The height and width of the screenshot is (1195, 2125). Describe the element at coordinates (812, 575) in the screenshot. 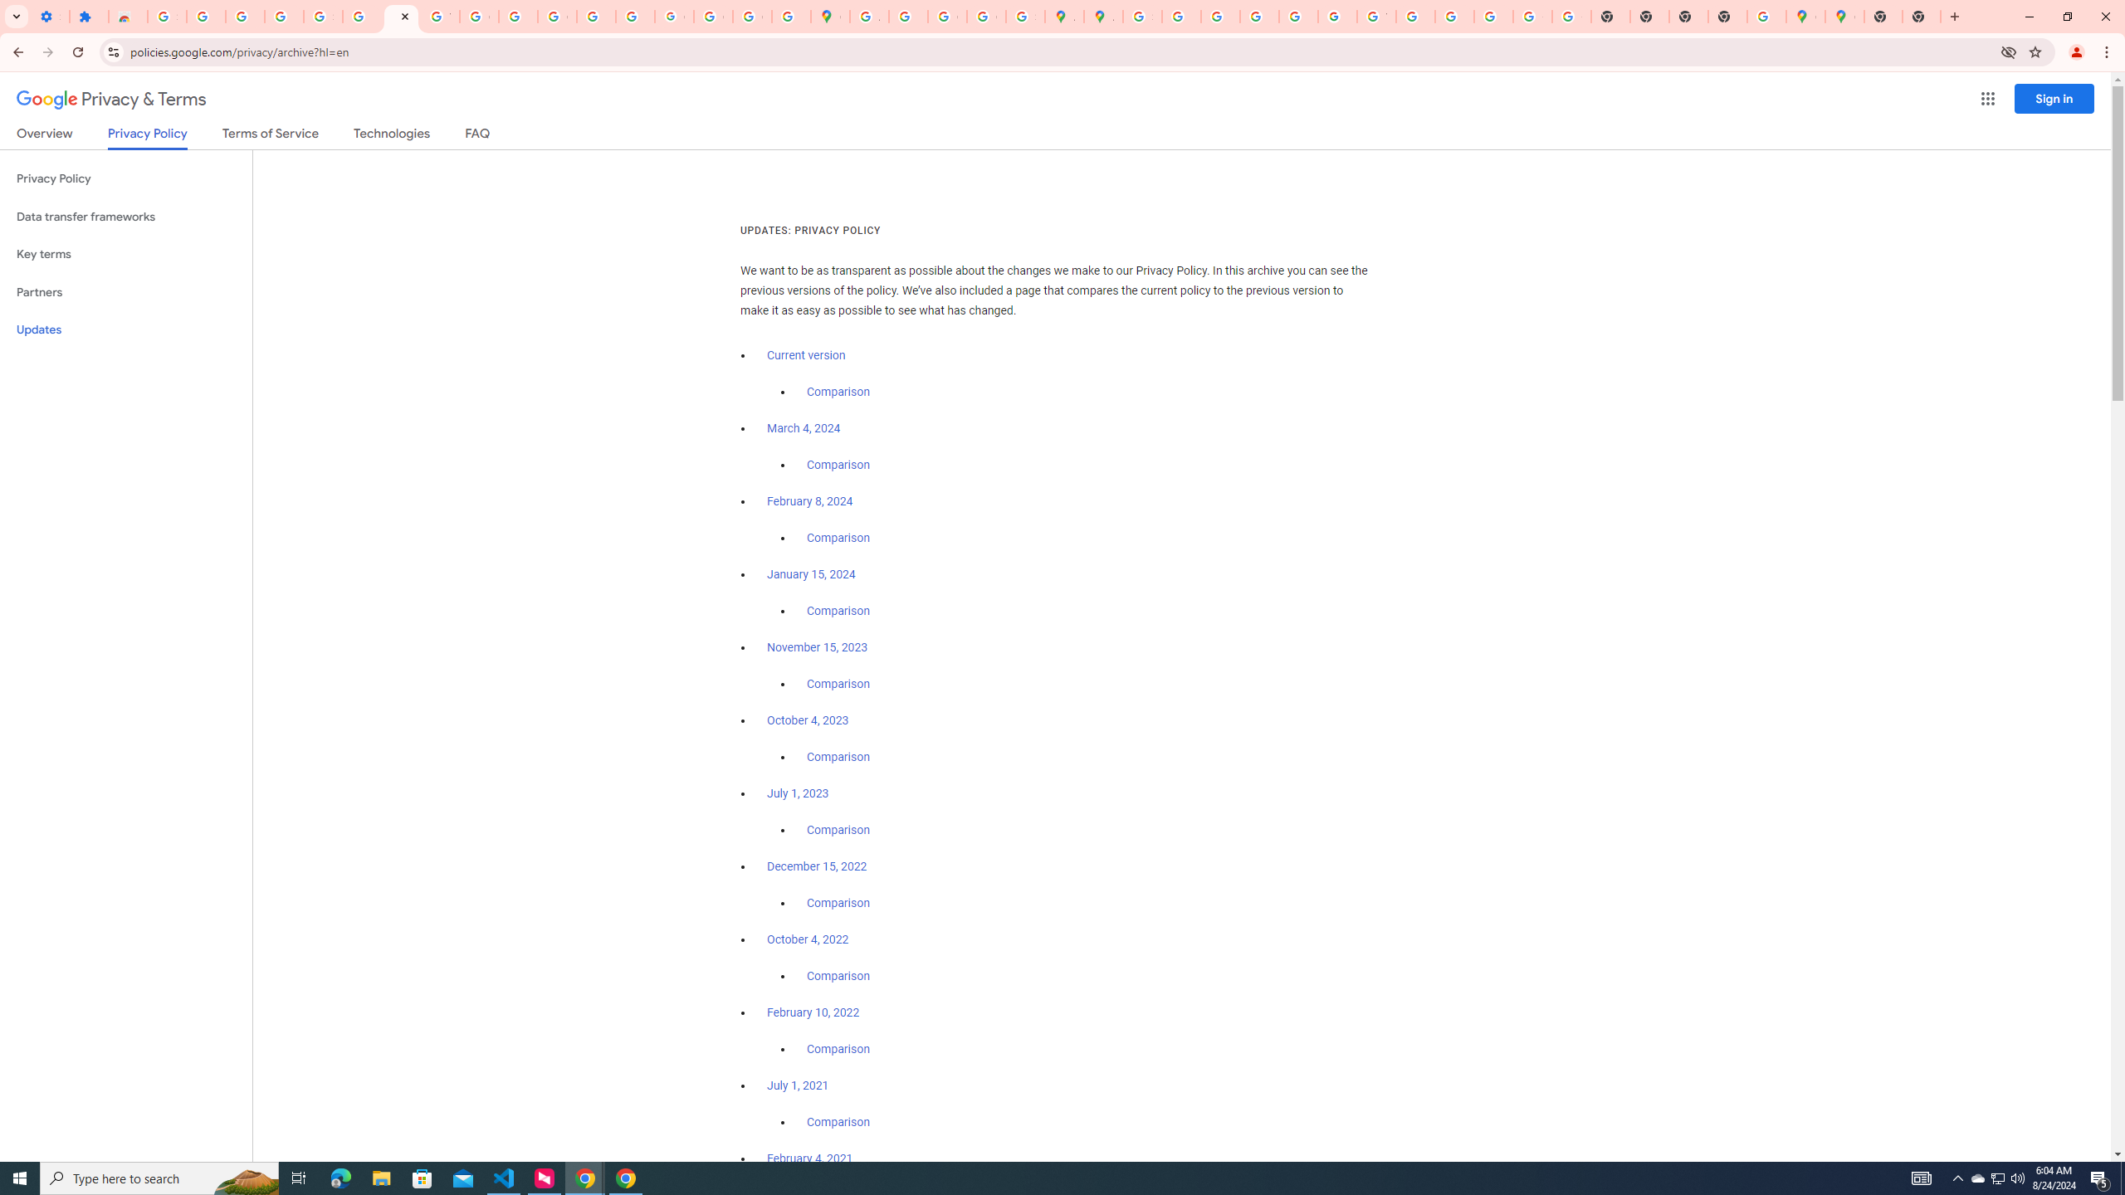

I see `January 15, 2024` at that location.